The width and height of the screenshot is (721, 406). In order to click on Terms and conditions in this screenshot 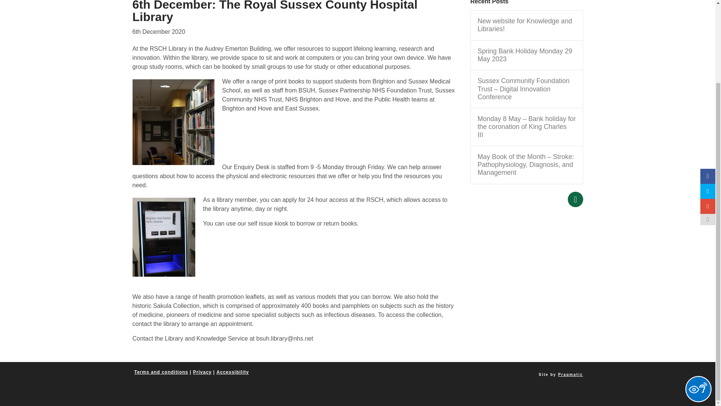, I will do `click(161, 372)`.